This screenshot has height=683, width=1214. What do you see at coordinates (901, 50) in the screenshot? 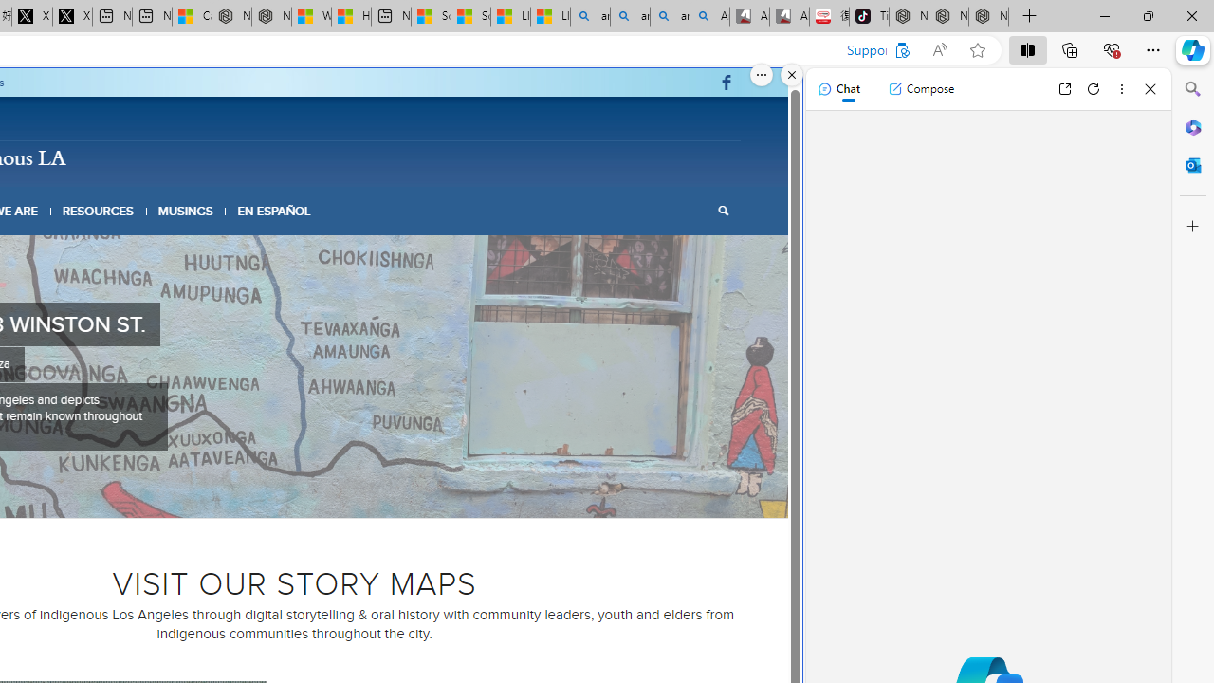
I see `Support THE UCLA FOUNDATION?` at bounding box center [901, 50].